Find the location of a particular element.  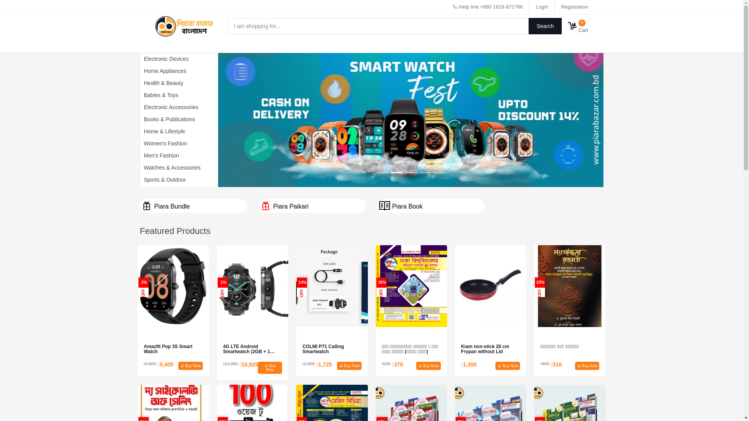

Health & Beauty is located at coordinates (162, 83).